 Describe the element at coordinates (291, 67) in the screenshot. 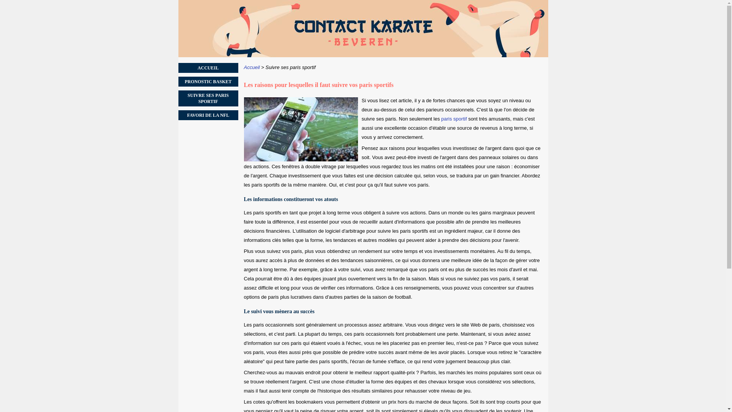

I see `Suivre ses paris sportif` at that location.